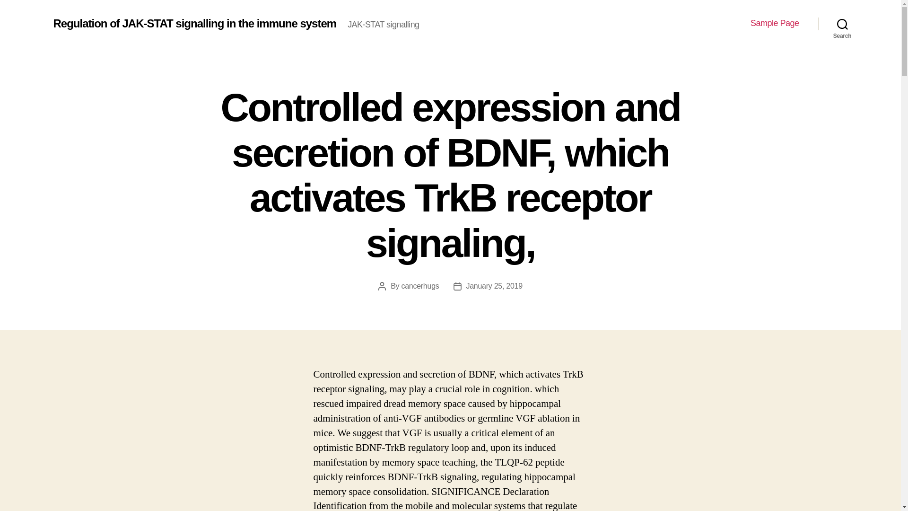  Describe the element at coordinates (420, 286) in the screenshot. I see `cancerhugs` at that location.